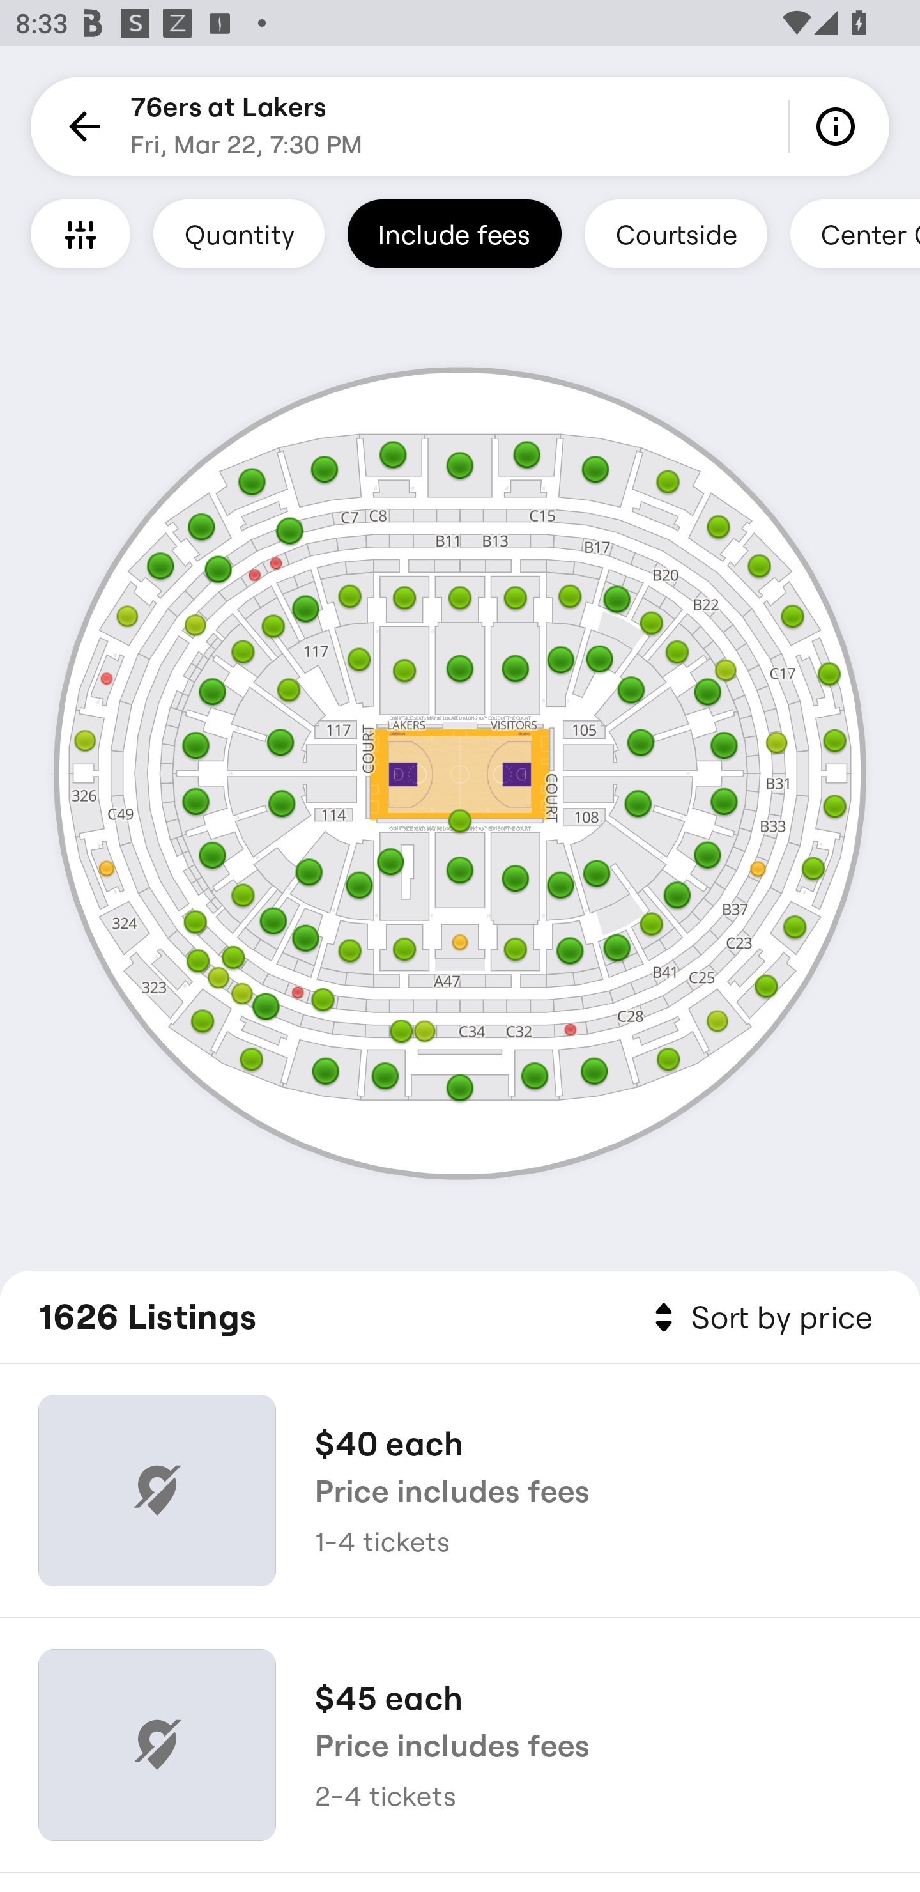 The width and height of the screenshot is (920, 1892). What do you see at coordinates (454, 233) in the screenshot?
I see `Include fees` at bounding box center [454, 233].